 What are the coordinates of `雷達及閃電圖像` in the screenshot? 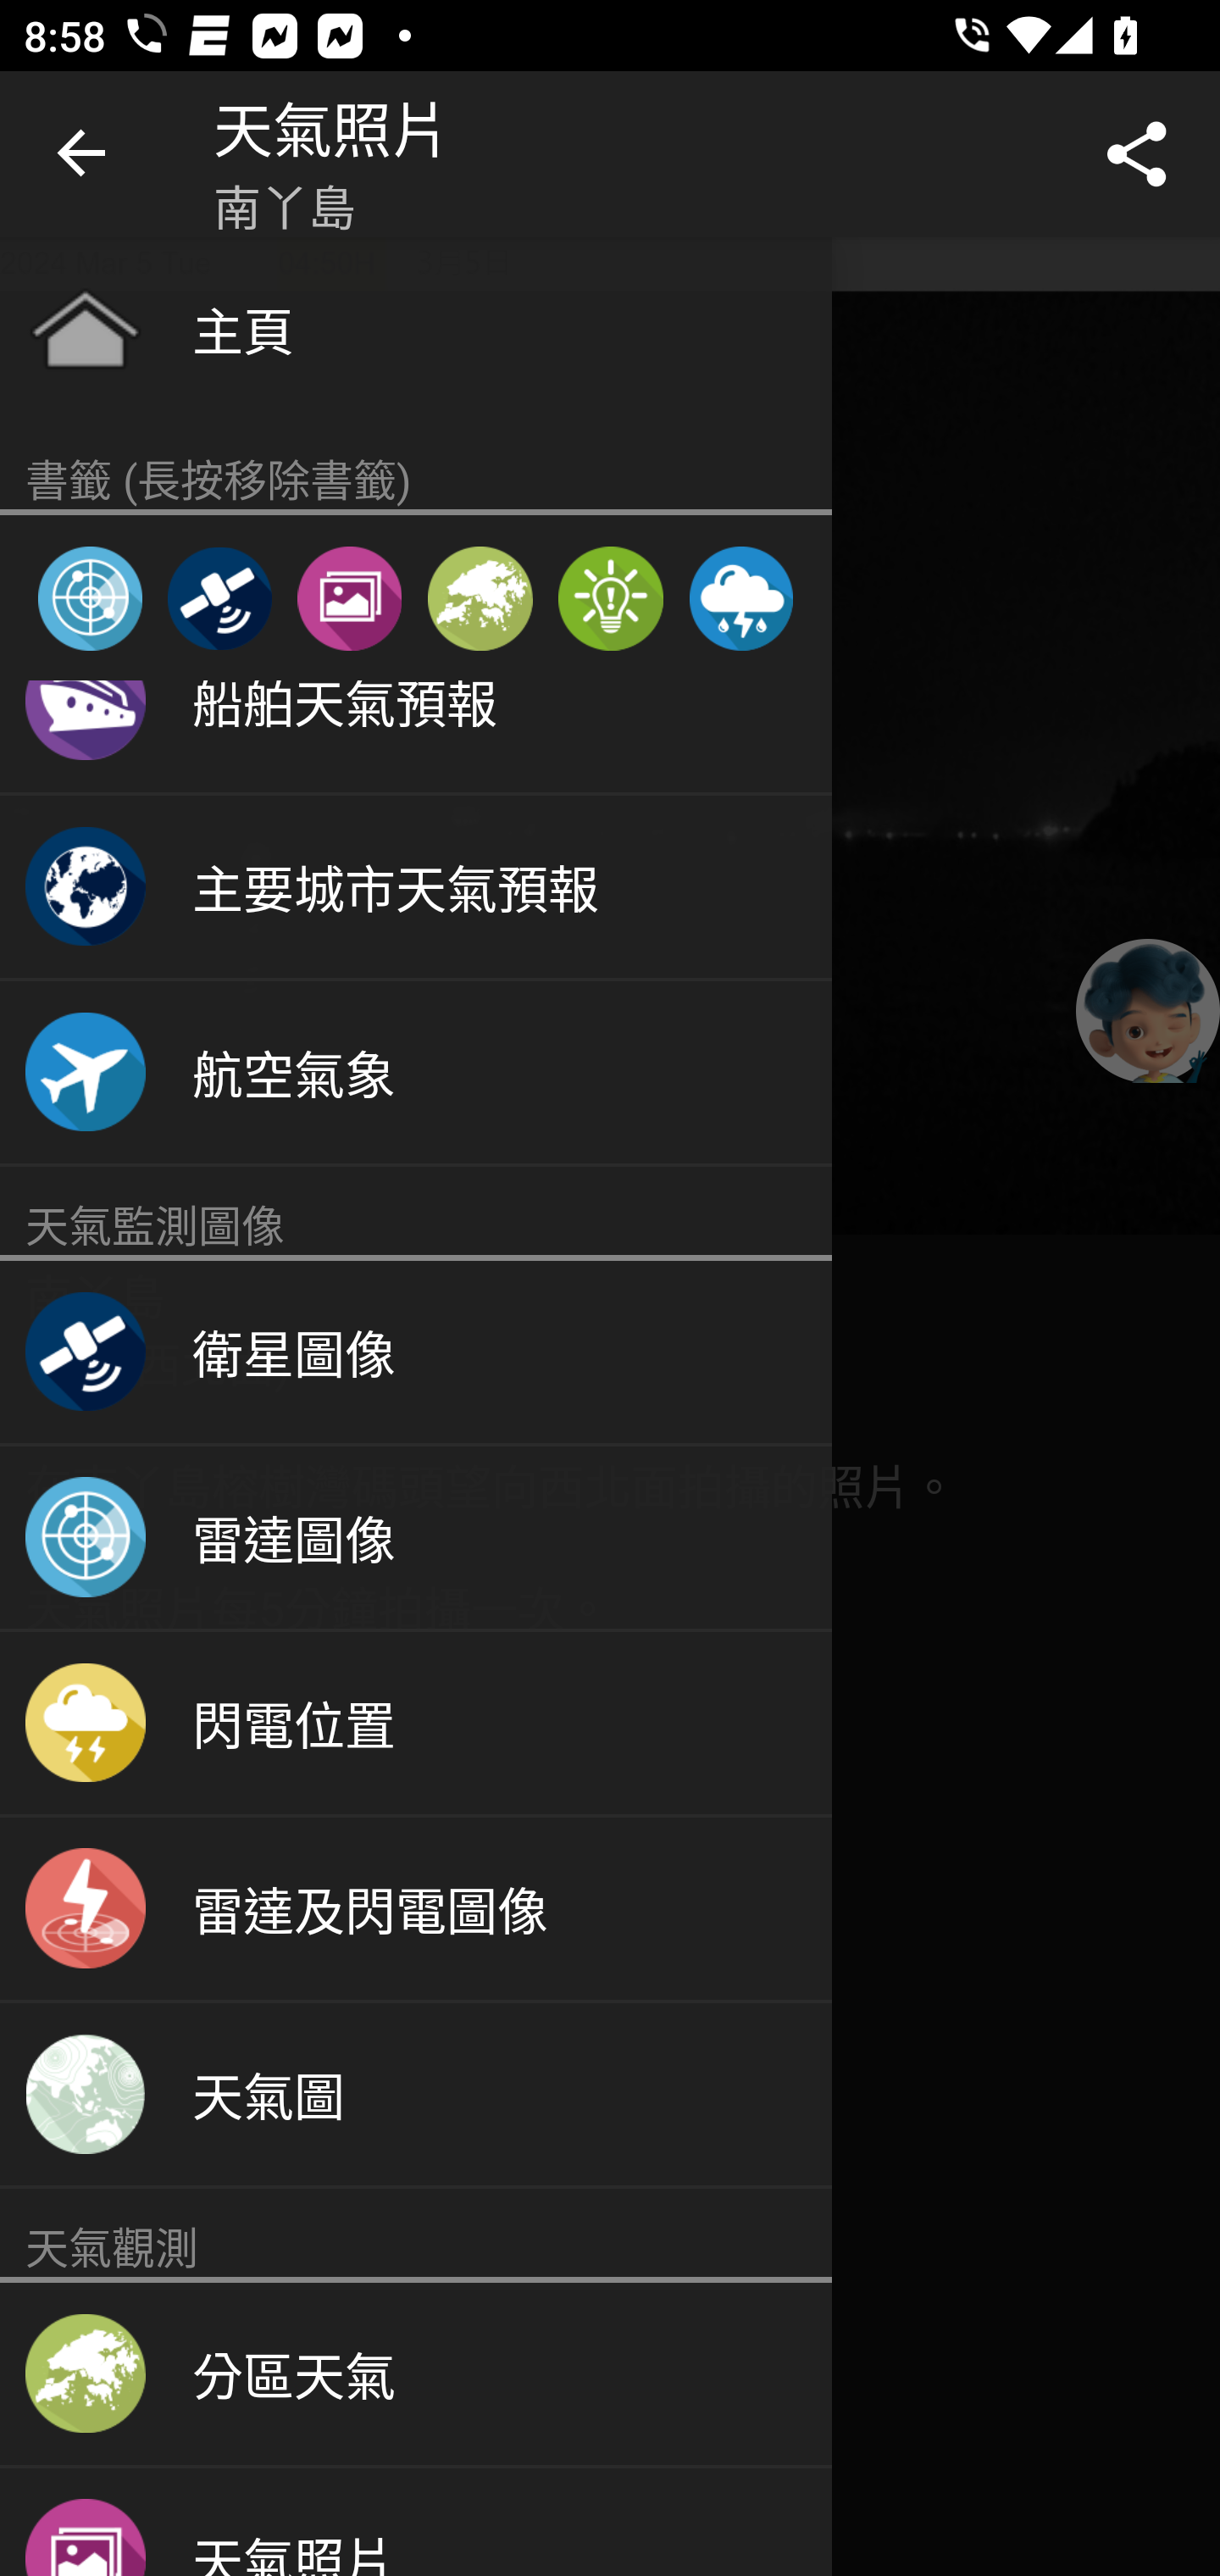 It's located at (416, 1910).